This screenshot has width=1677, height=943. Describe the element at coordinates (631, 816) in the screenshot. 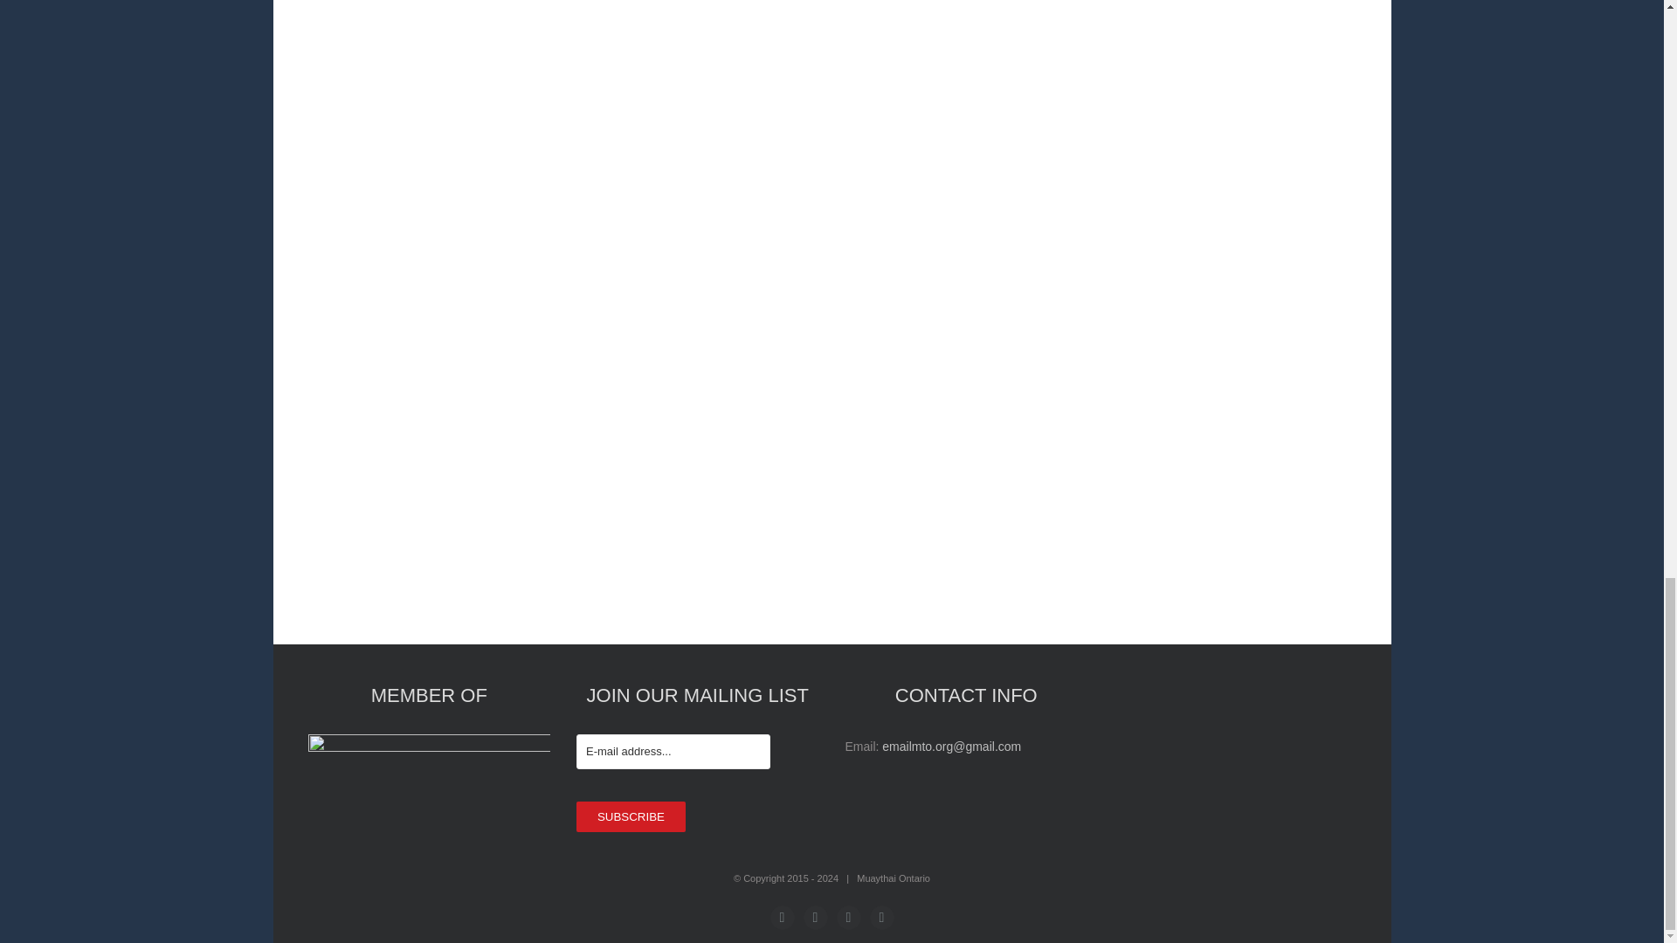

I see `SUBSCRIBE` at that location.